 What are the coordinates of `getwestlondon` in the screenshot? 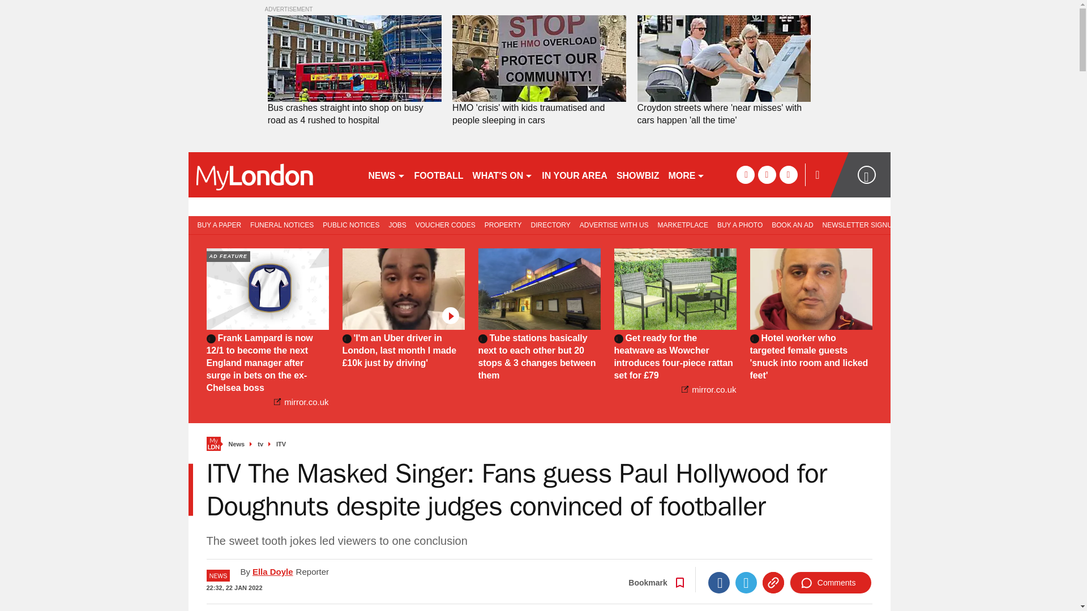 It's located at (273, 174).